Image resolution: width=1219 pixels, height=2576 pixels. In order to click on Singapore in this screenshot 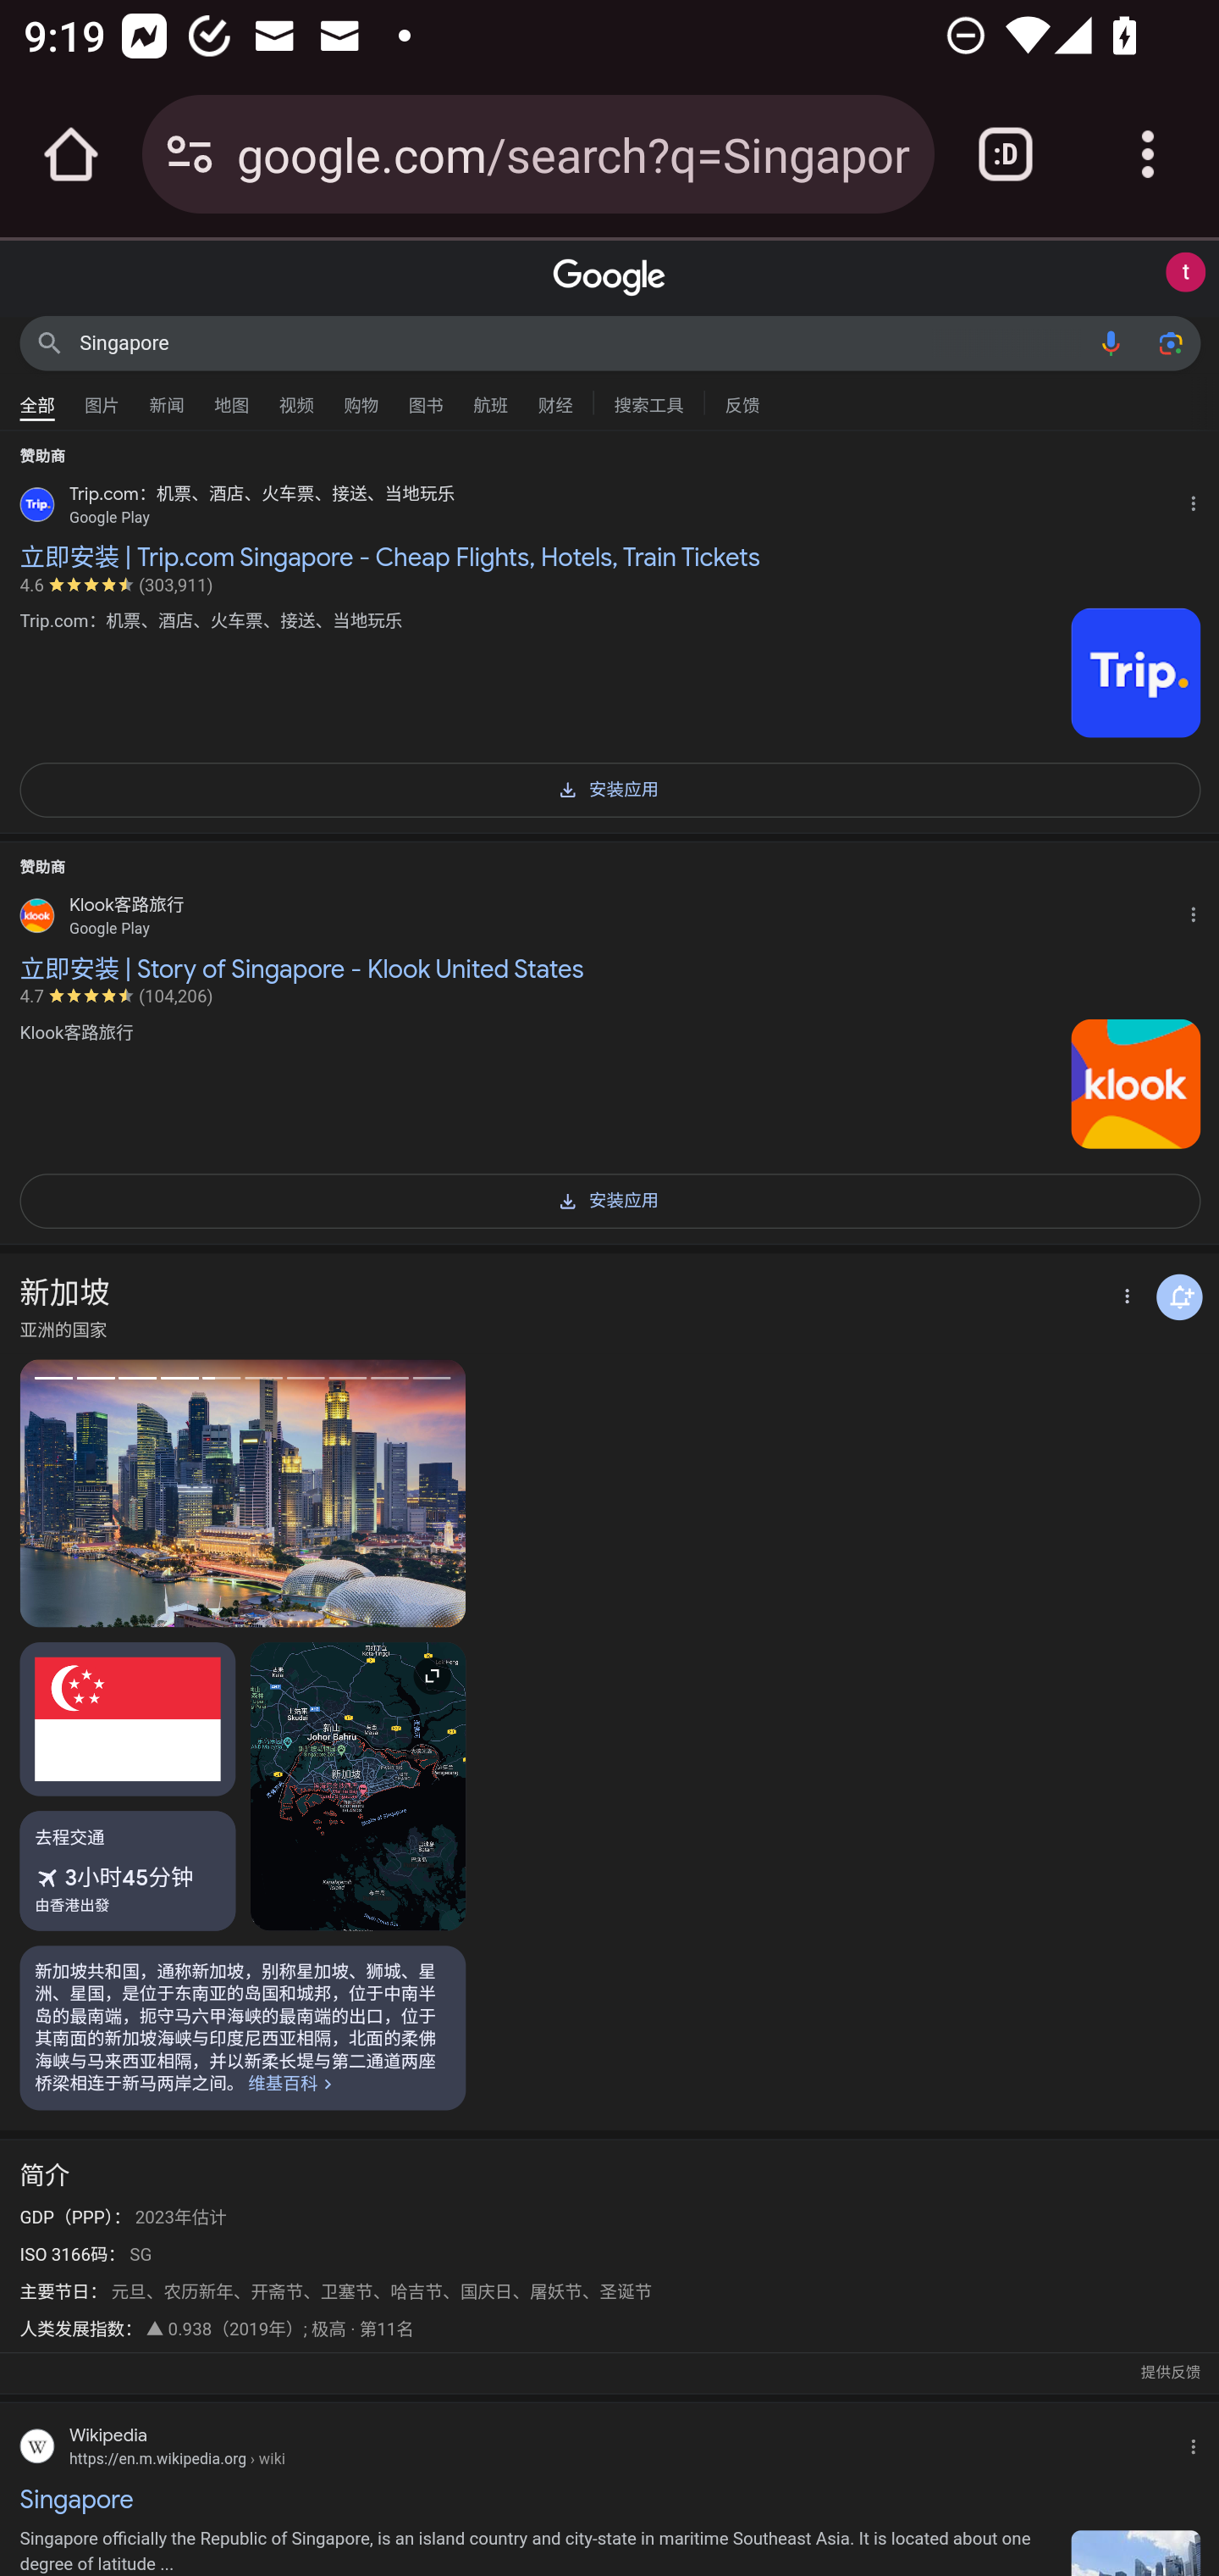, I will do `click(609, 2498)`.